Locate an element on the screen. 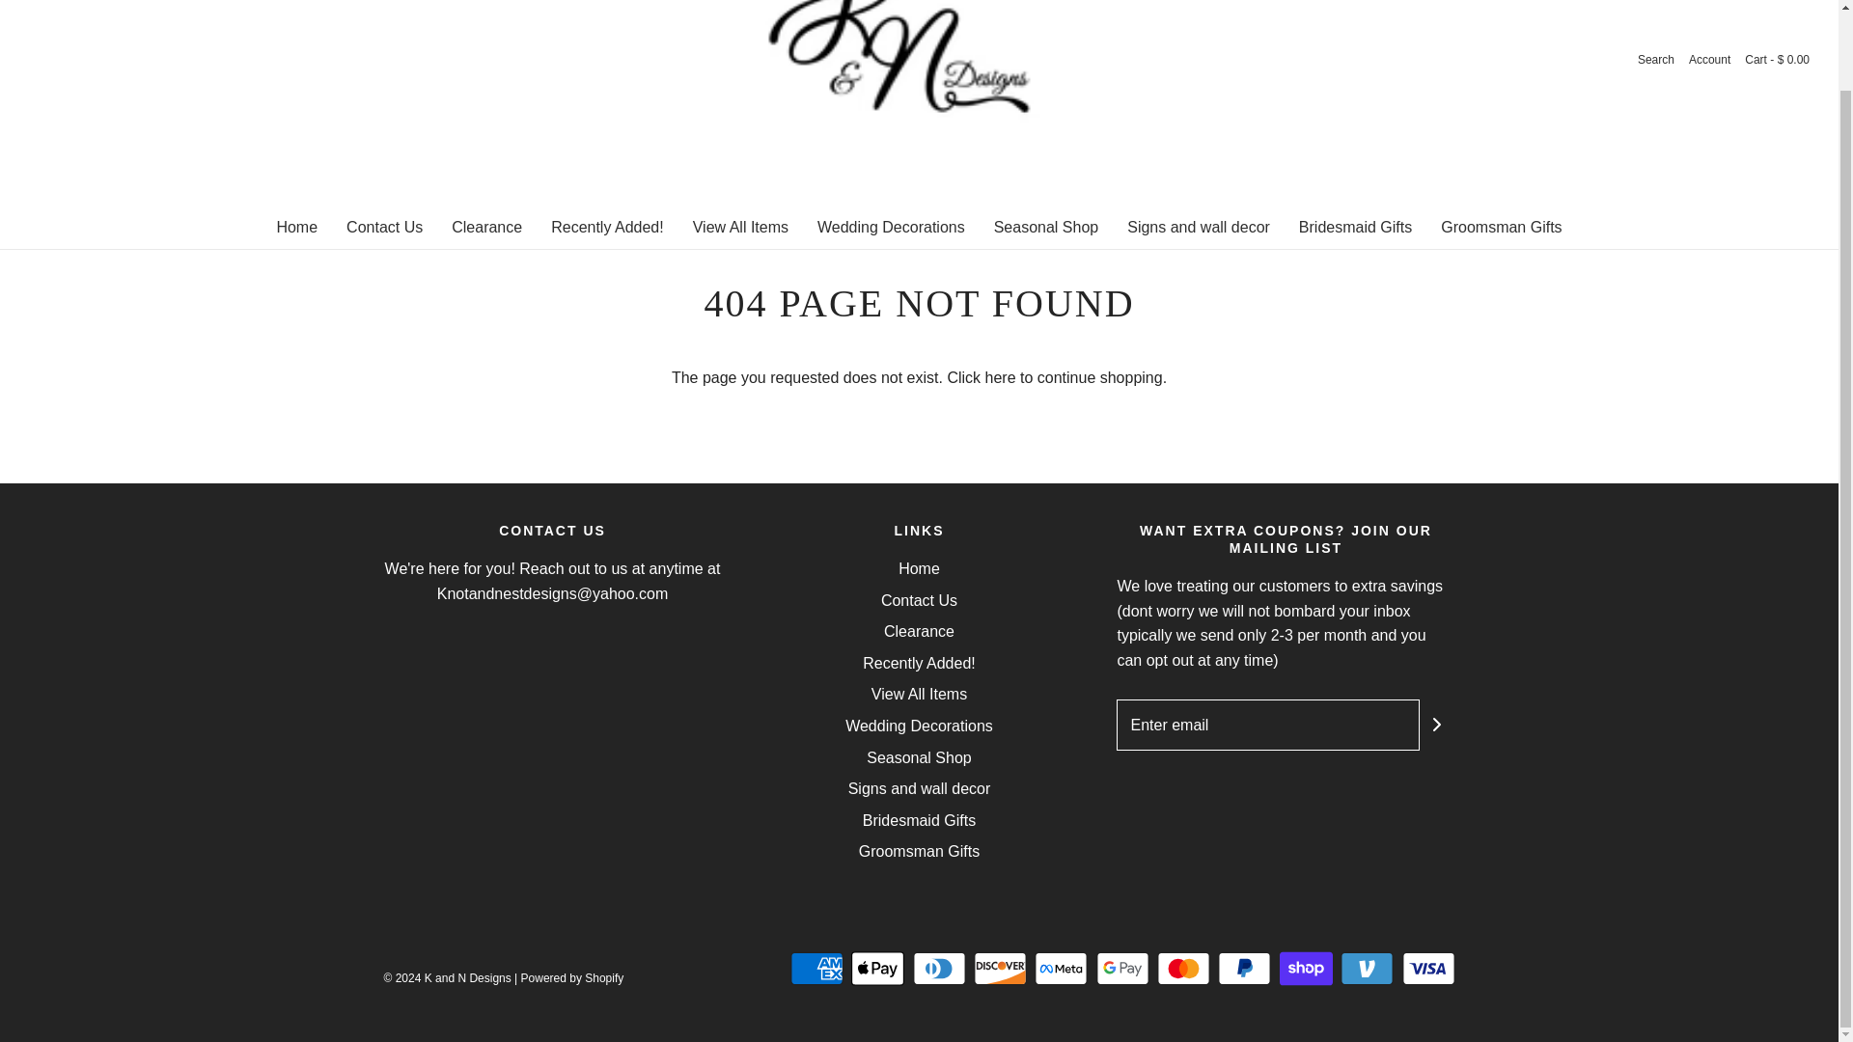  Search is located at coordinates (1656, 60).